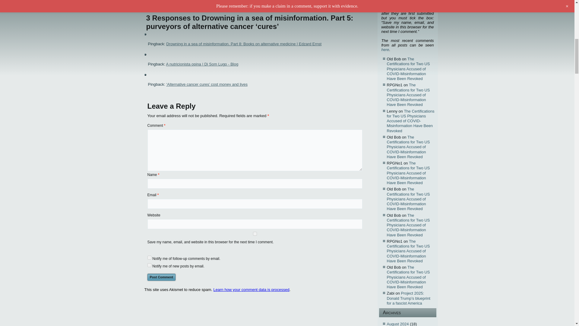 The width and height of the screenshot is (579, 326). What do you see at coordinates (252, 289) in the screenshot?
I see `Learn how your comment data is processed` at bounding box center [252, 289].